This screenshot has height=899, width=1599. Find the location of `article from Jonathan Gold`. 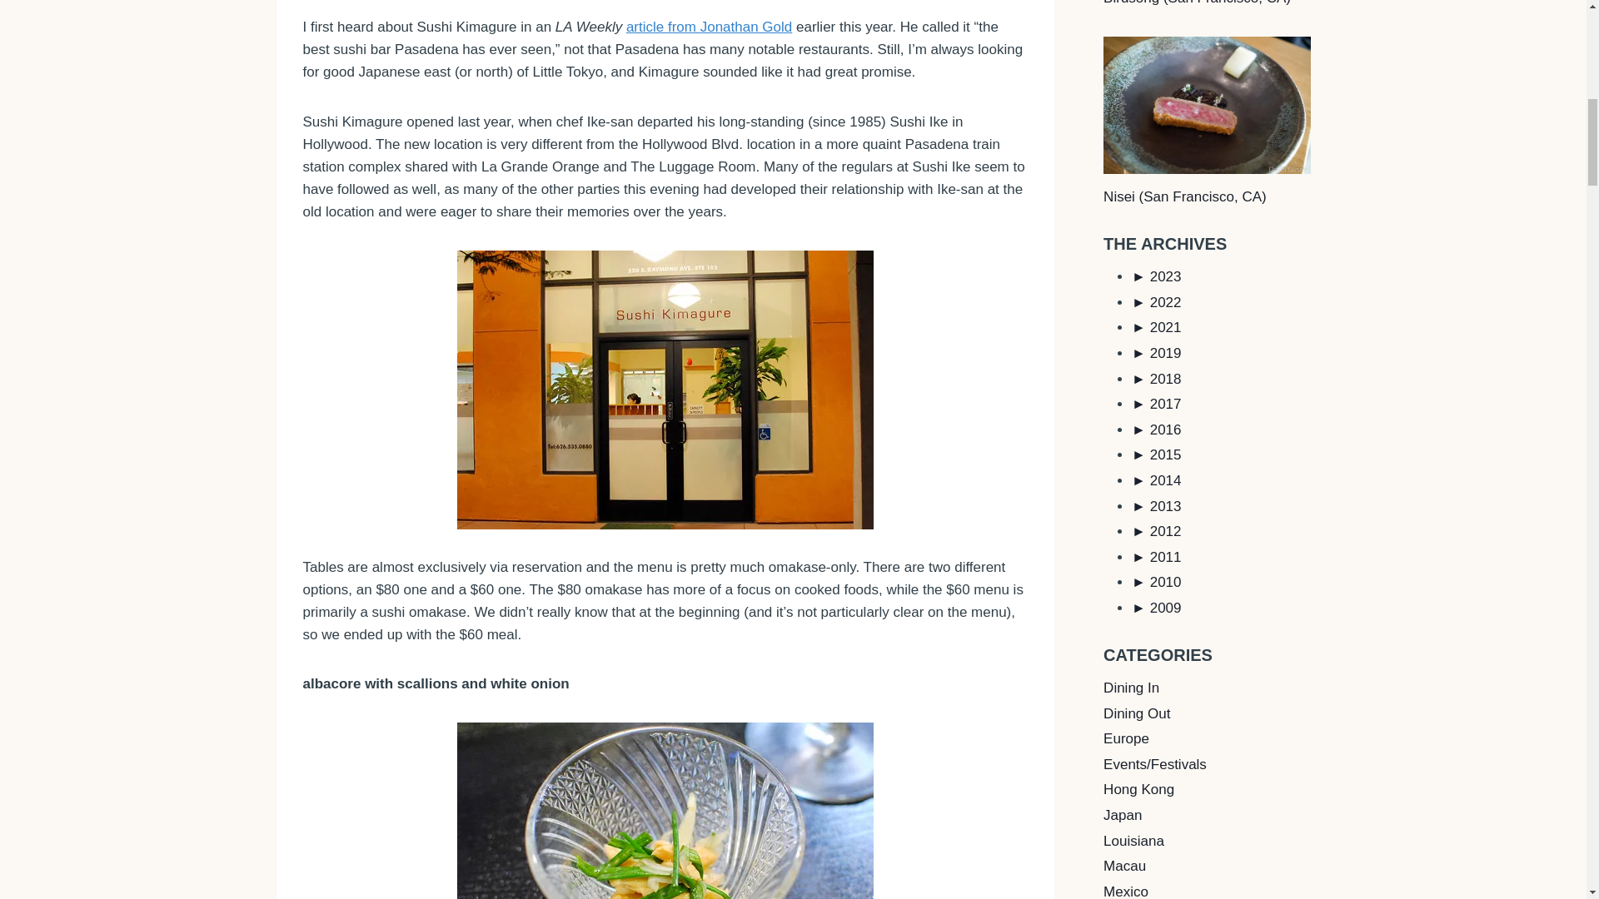

article from Jonathan Gold is located at coordinates (709, 27).